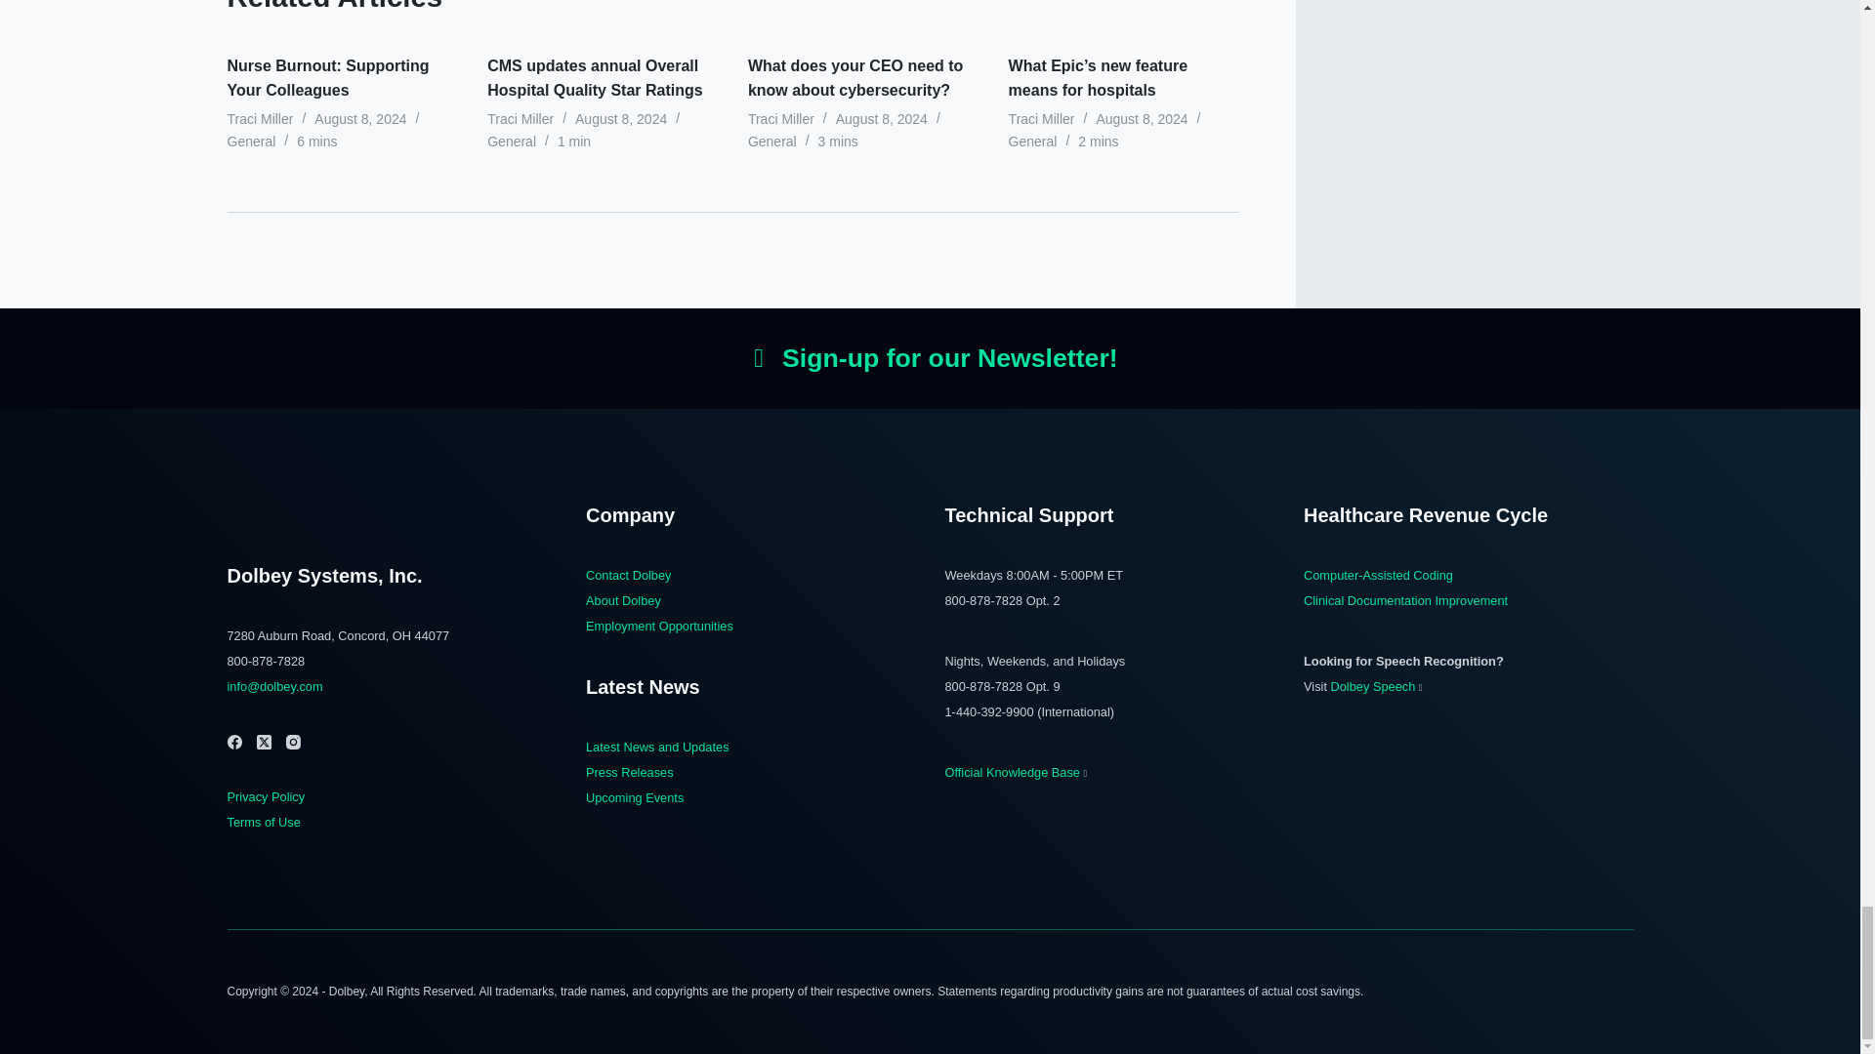 Image resolution: width=1875 pixels, height=1054 pixels. Describe the element at coordinates (520, 119) in the screenshot. I see `Posts by Traci Miller` at that location.